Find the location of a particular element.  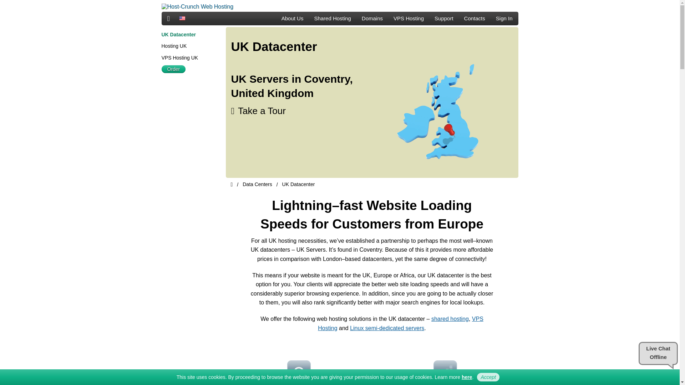

Order is located at coordinates (173, 69).